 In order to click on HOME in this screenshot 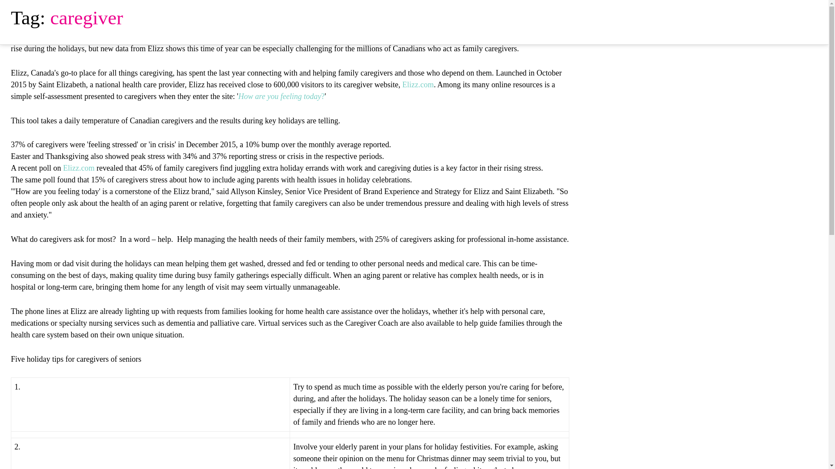, I will do `click(437, 17)`.